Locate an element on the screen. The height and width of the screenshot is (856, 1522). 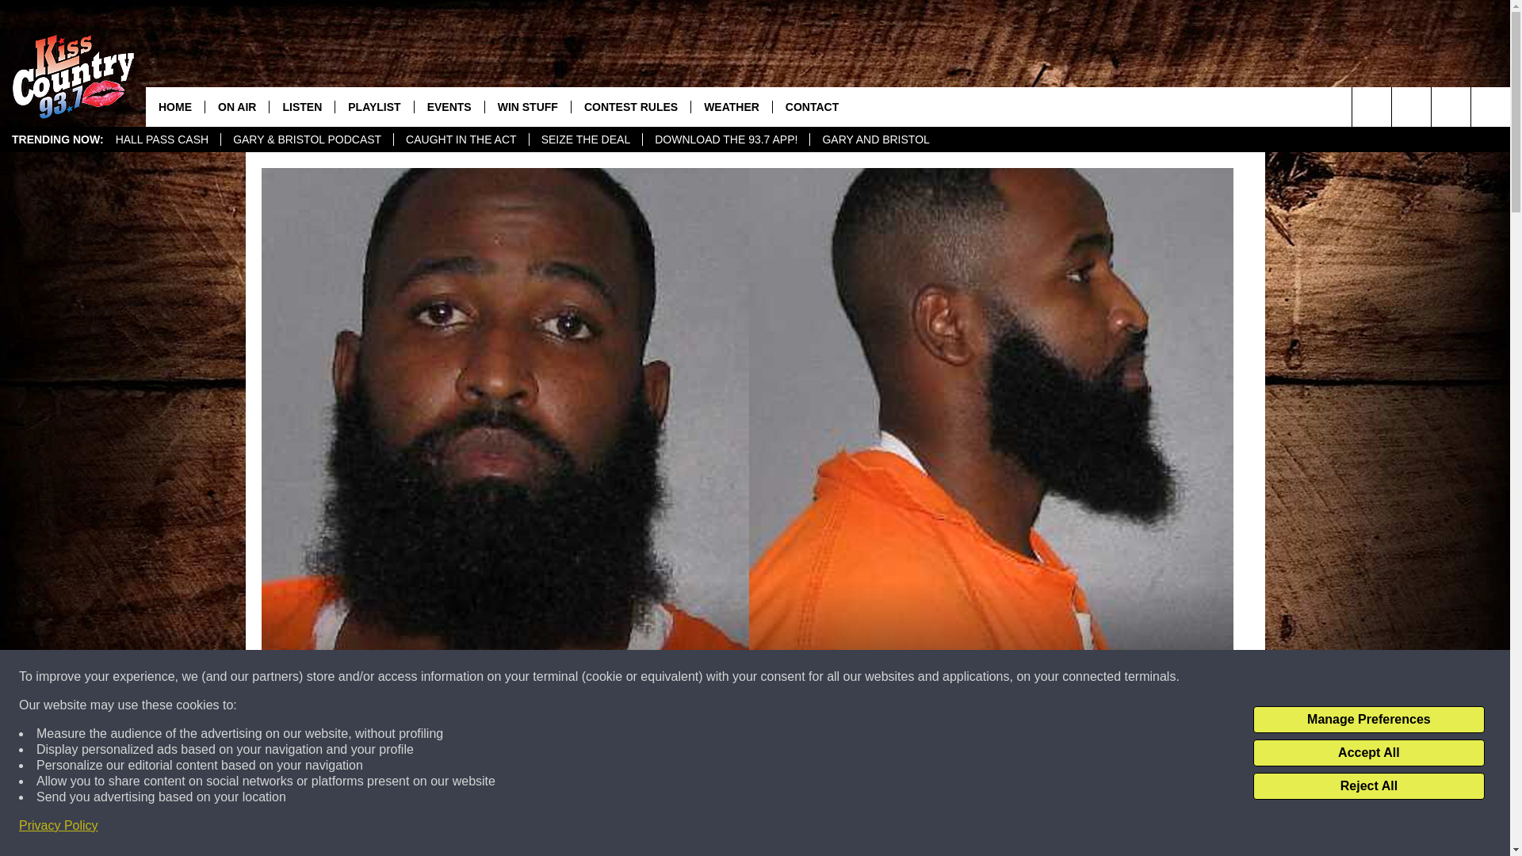
GARY AND BRISTOL is located at coordinates (875, 139).